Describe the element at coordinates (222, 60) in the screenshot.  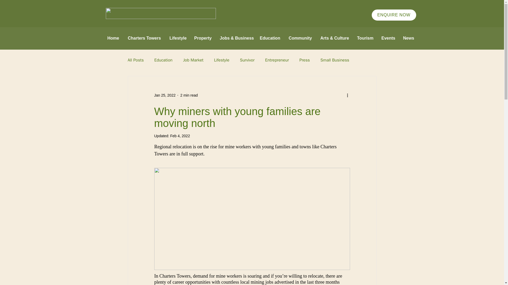
I see `Lifestyle` at that location.